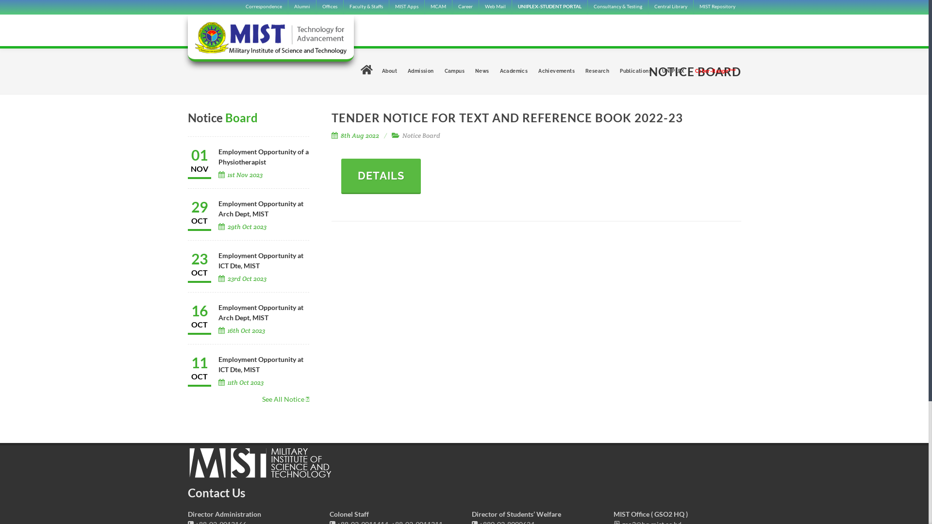  What do you see at coordinates (617, 7) in the screenshot?
I see `Consultancy & Testing` at bounding box center [617, 7].